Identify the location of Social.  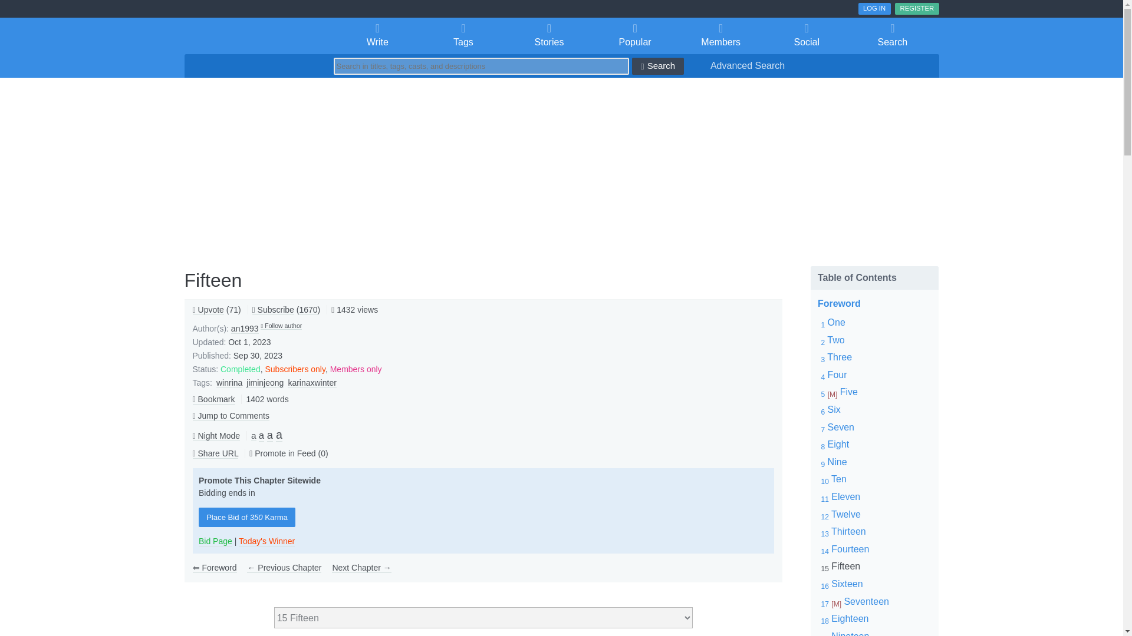
(807, 35).